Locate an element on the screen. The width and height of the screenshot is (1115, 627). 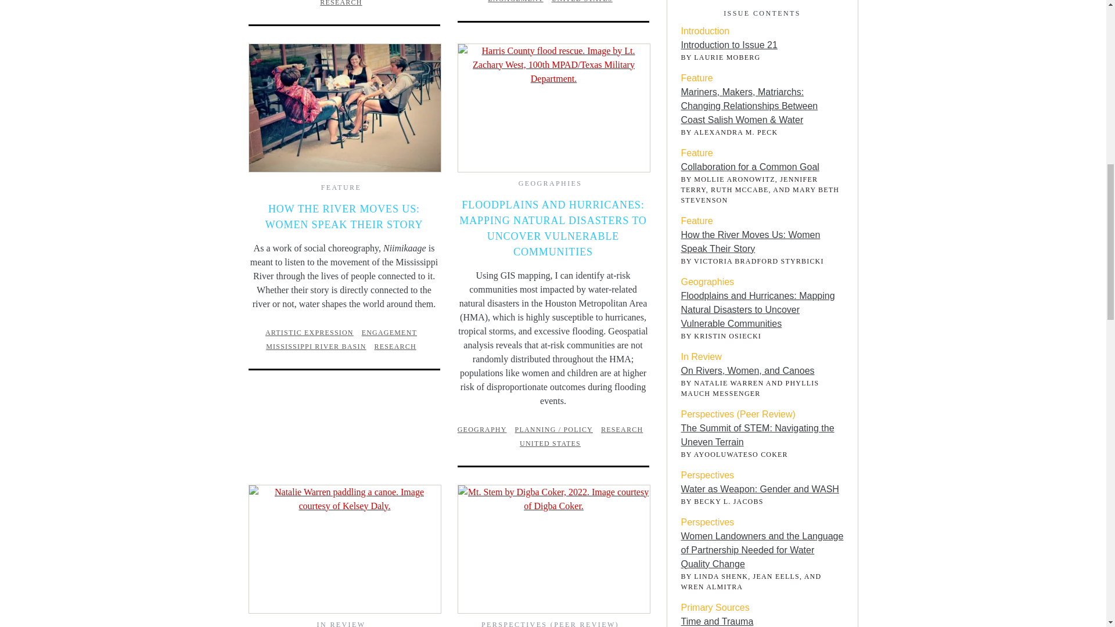
MISSISSIPPI RIVER BASIN is located at coordinates (318, 346).